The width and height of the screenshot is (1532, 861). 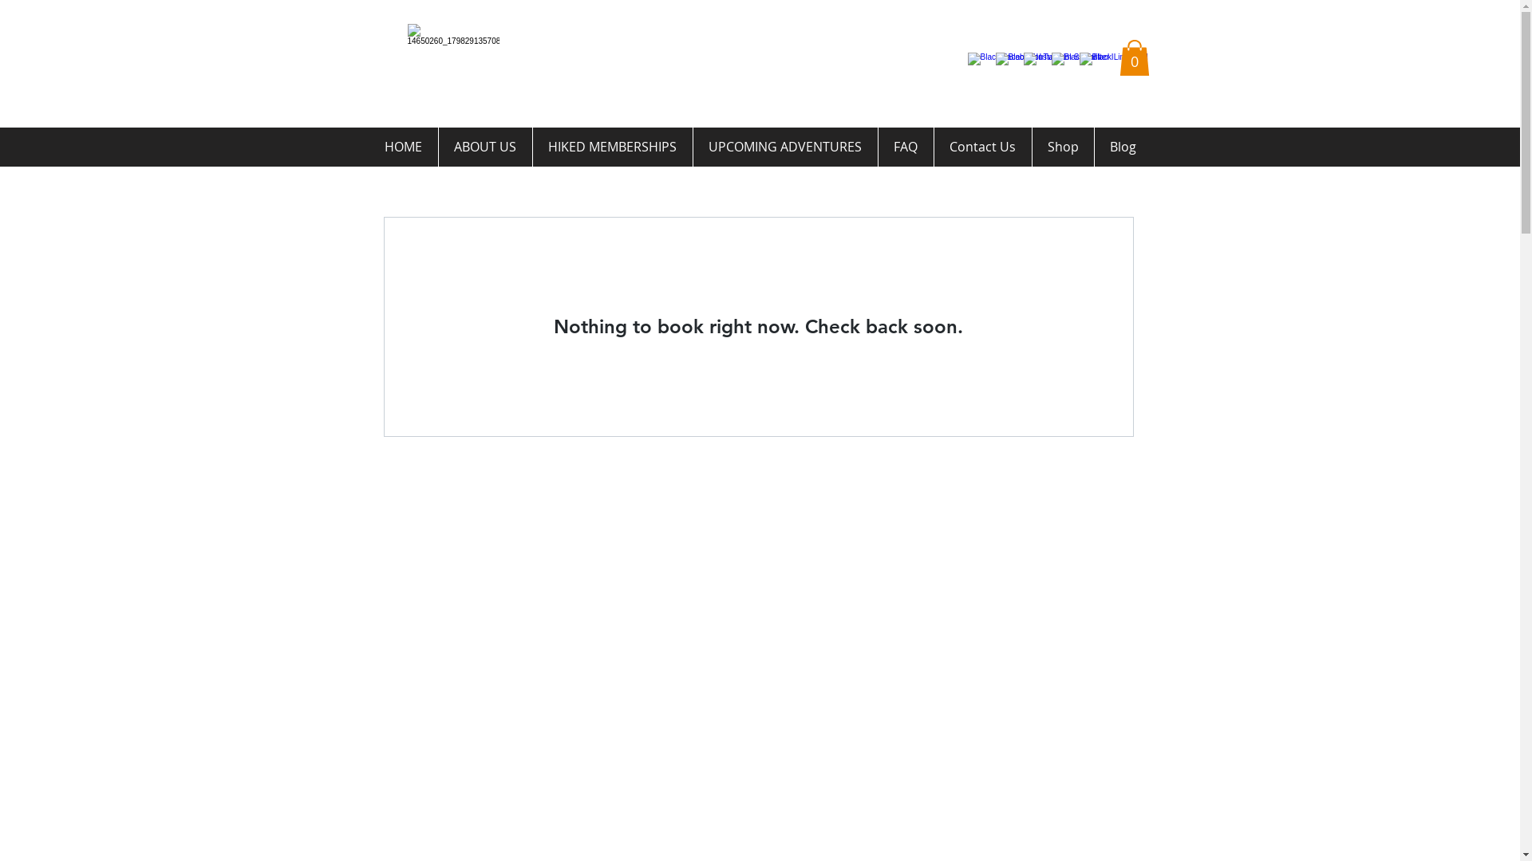 I want to click on ABOUT US, so click(x=485, y=147).